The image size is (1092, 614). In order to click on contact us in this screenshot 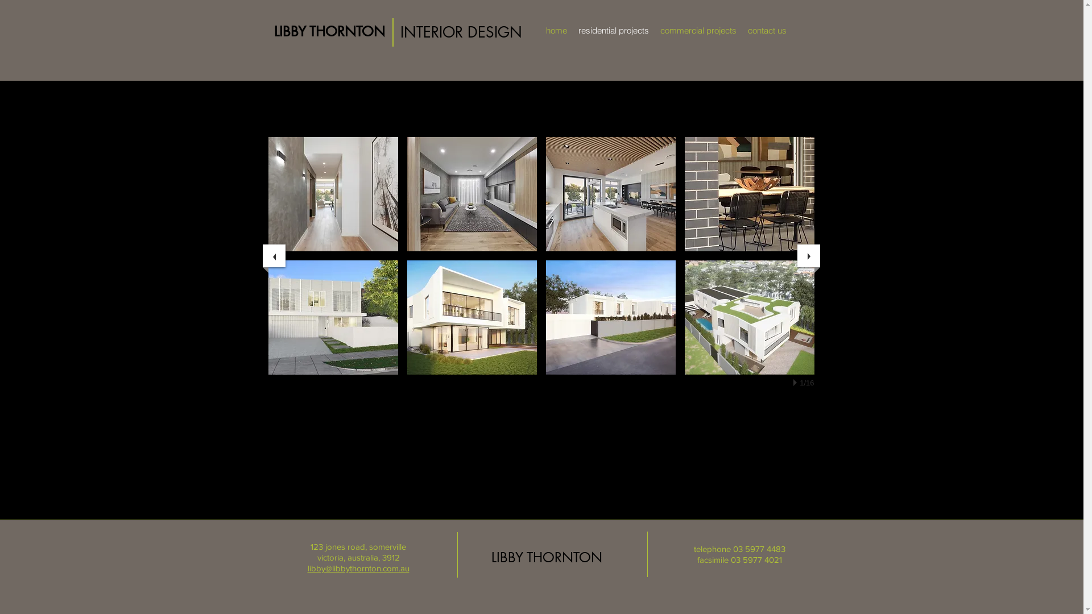, I will do `click(767, 31)`.